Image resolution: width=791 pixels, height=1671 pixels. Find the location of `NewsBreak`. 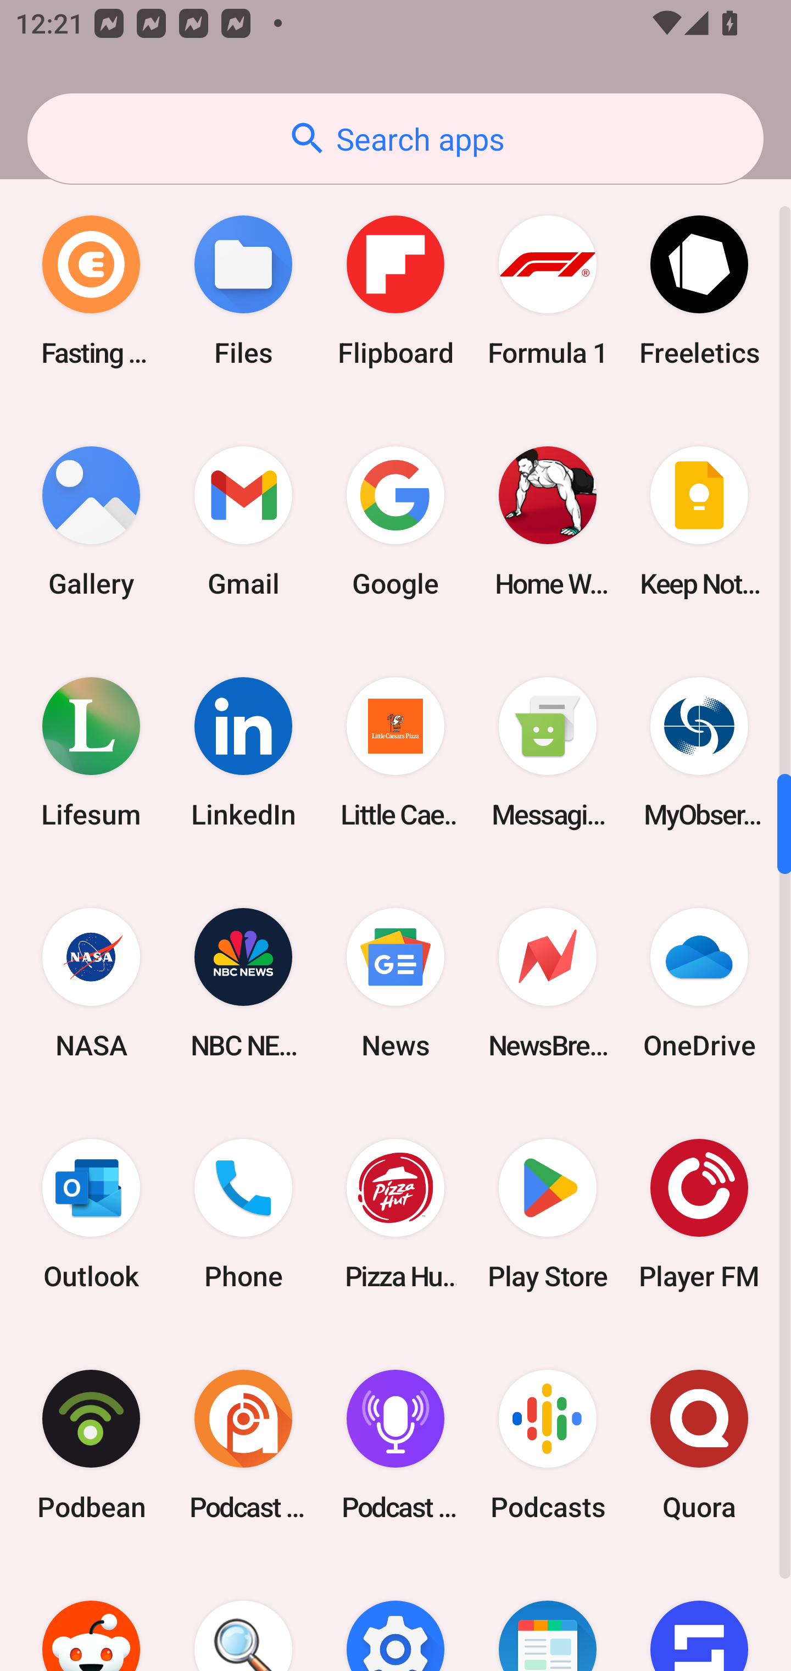

NewsBreak is located at coordinates (547, 983).